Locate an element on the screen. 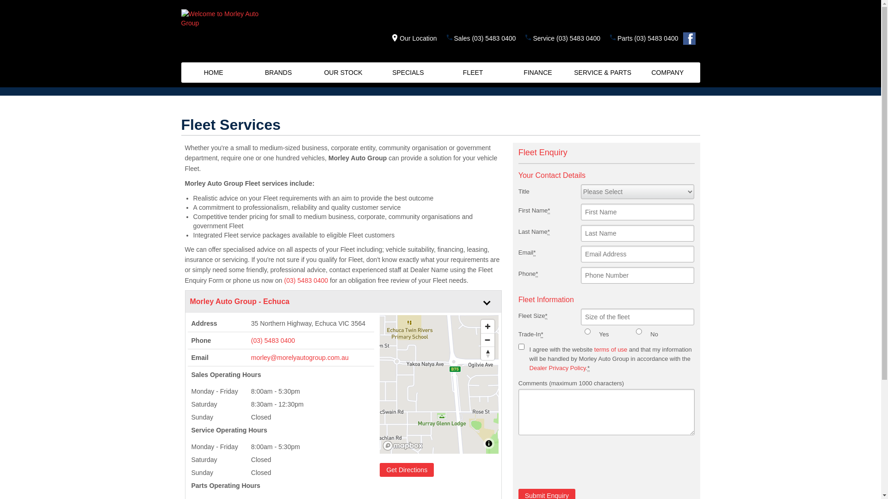  Sales (03) 5483 0400 is located at coordinates (485, 38).